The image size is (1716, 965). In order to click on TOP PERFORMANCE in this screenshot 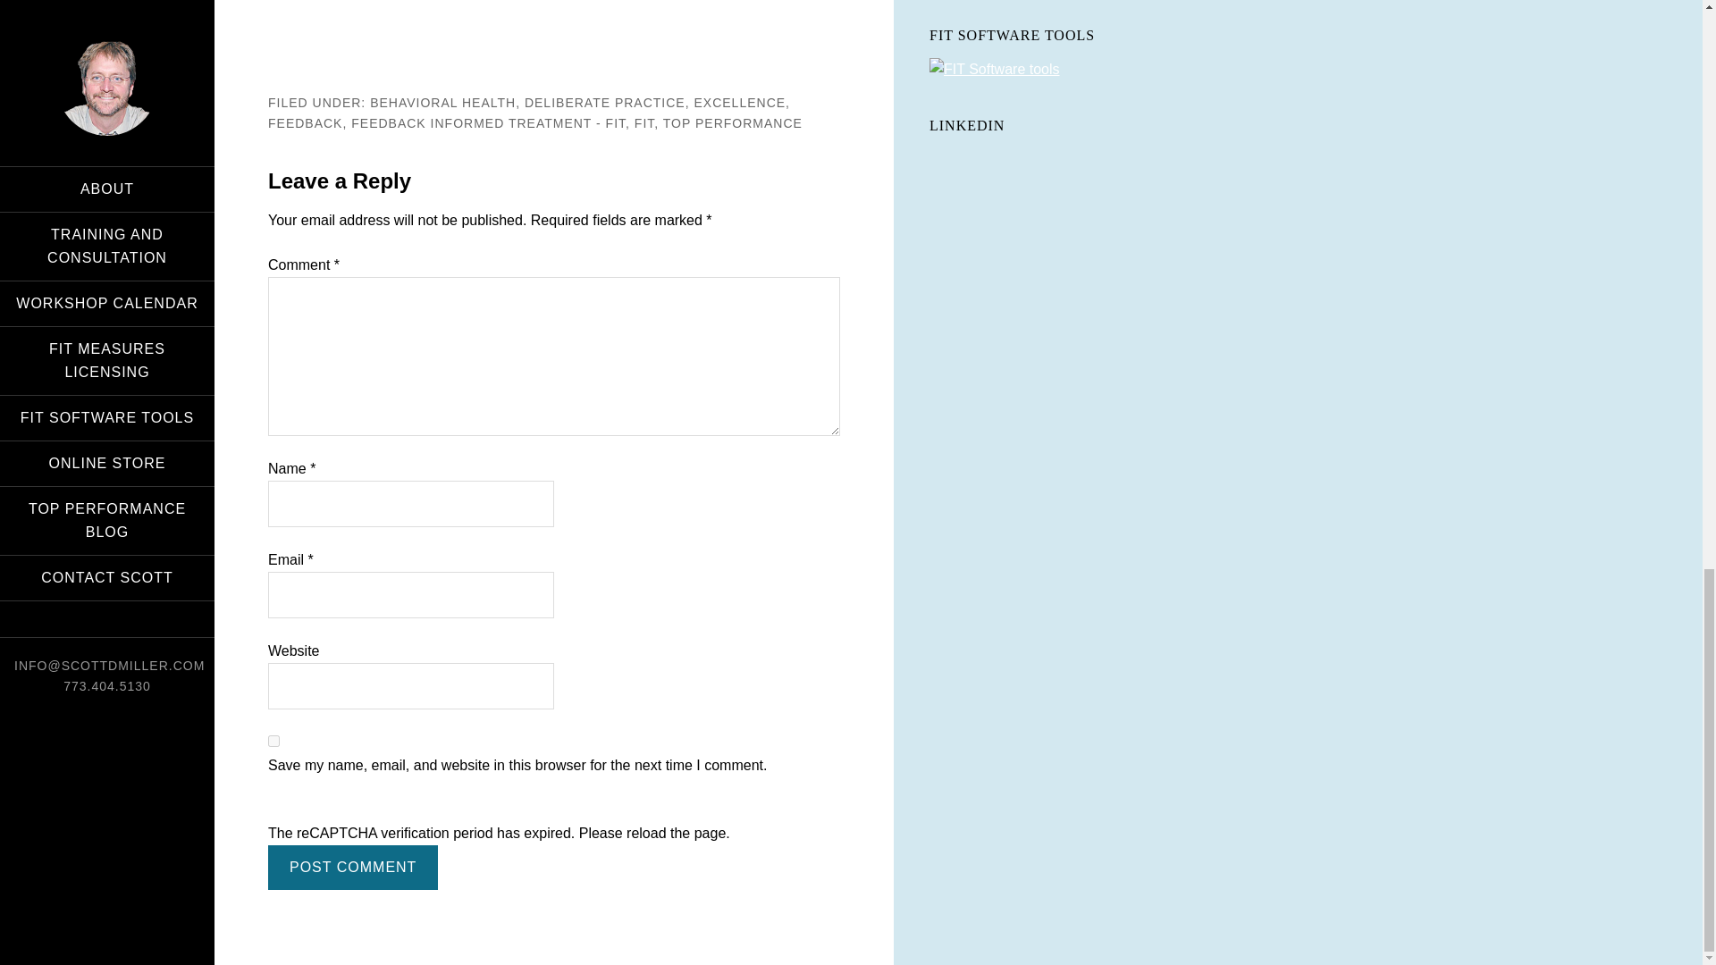, I will do `click(733, 122)`.